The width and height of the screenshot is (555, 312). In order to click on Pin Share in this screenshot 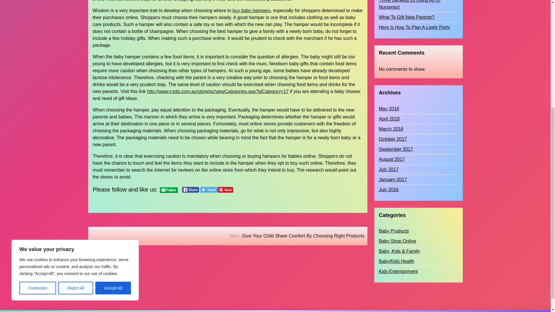, I will do `click(225, 190)`.